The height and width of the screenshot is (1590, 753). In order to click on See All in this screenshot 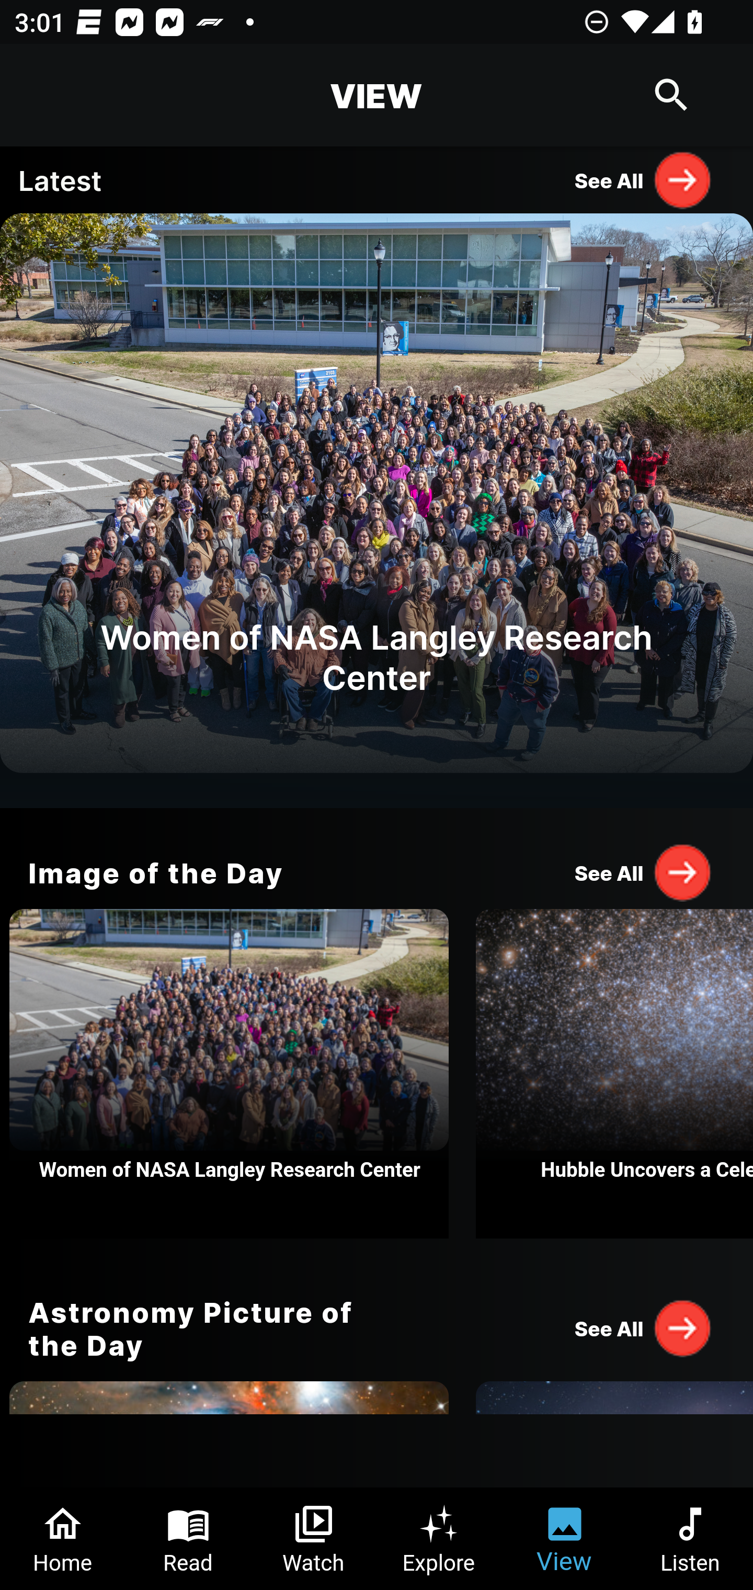, I will do `click(643, 872)`.